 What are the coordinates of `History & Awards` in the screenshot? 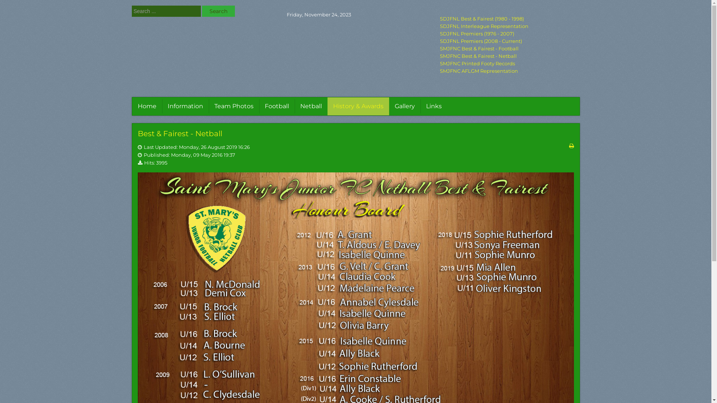 It's located at (358, 106).